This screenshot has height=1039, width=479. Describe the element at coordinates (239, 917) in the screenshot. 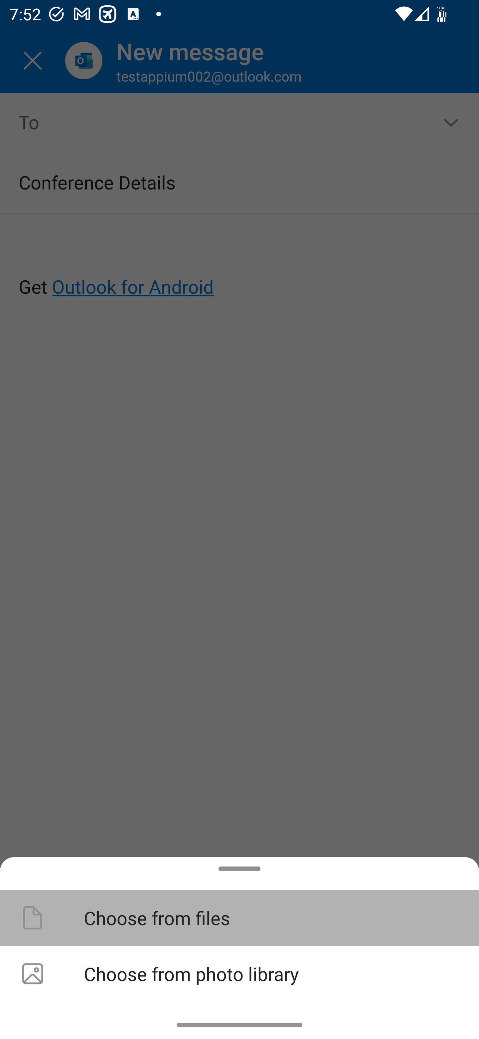

I see `Choose from files` at that location.